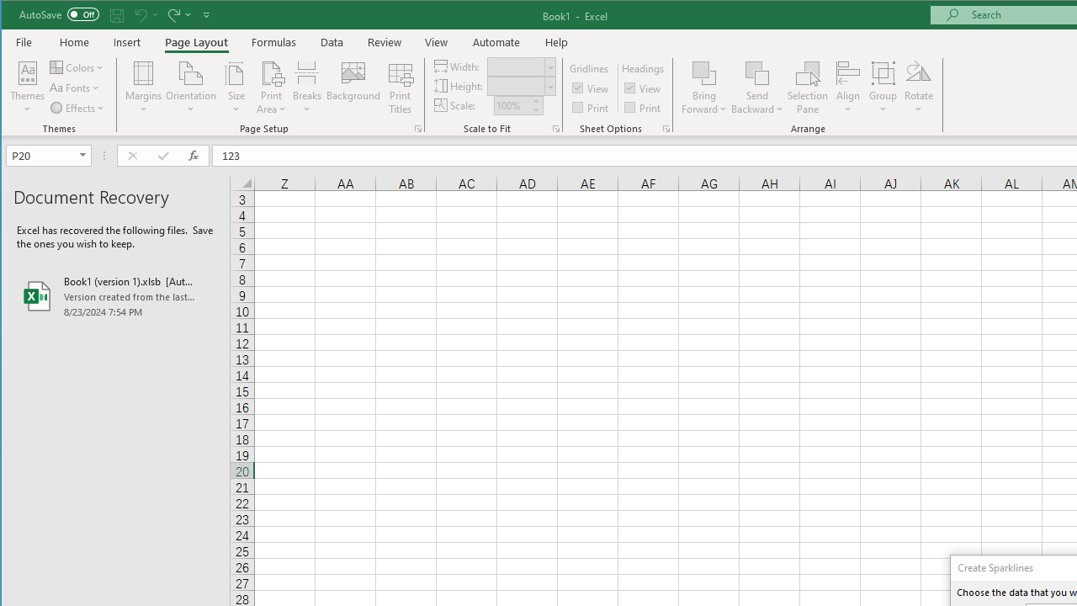 This screenshot has height=606, width=1077. What do you see at coordinates (190, 88) in the screenshot?
I see `Orientation` at bounding box center [190, 88].